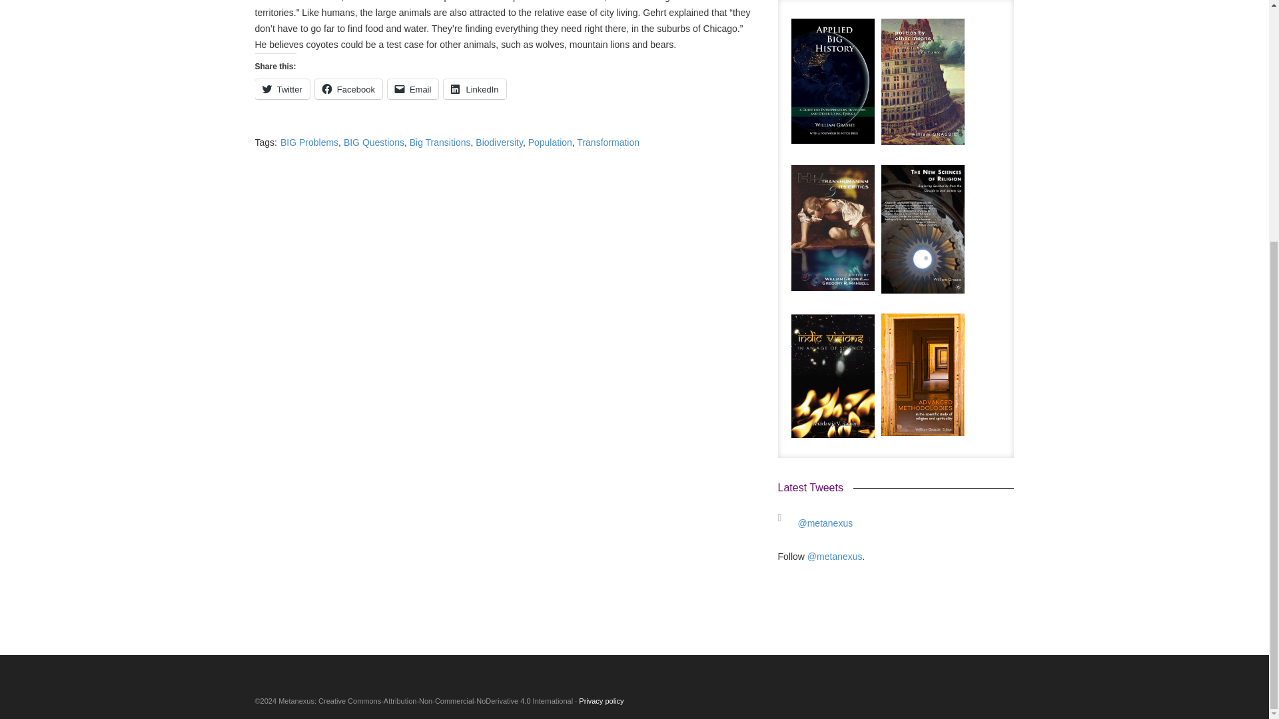 The width and height of the screenshot is (1279, 719). What do you see at coordinates (309, 142) in the screenshot?
I see `BIG Problems` at bounding box center [309, 142].